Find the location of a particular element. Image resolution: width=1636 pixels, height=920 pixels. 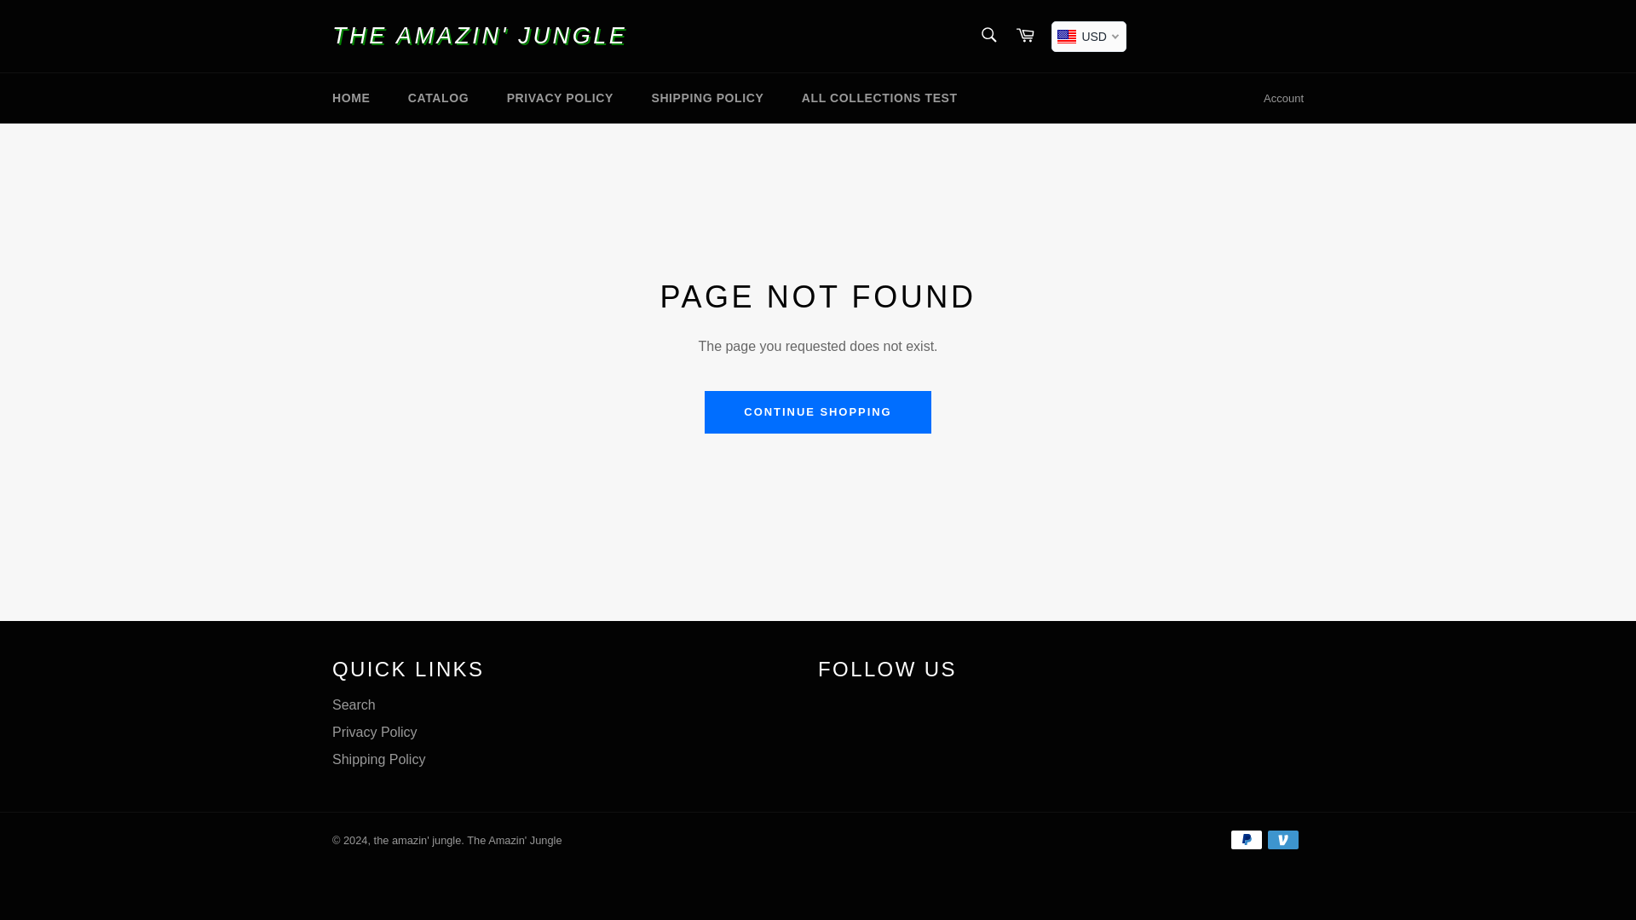

PRIVACY POLICY is located at coordinates (559, 98).